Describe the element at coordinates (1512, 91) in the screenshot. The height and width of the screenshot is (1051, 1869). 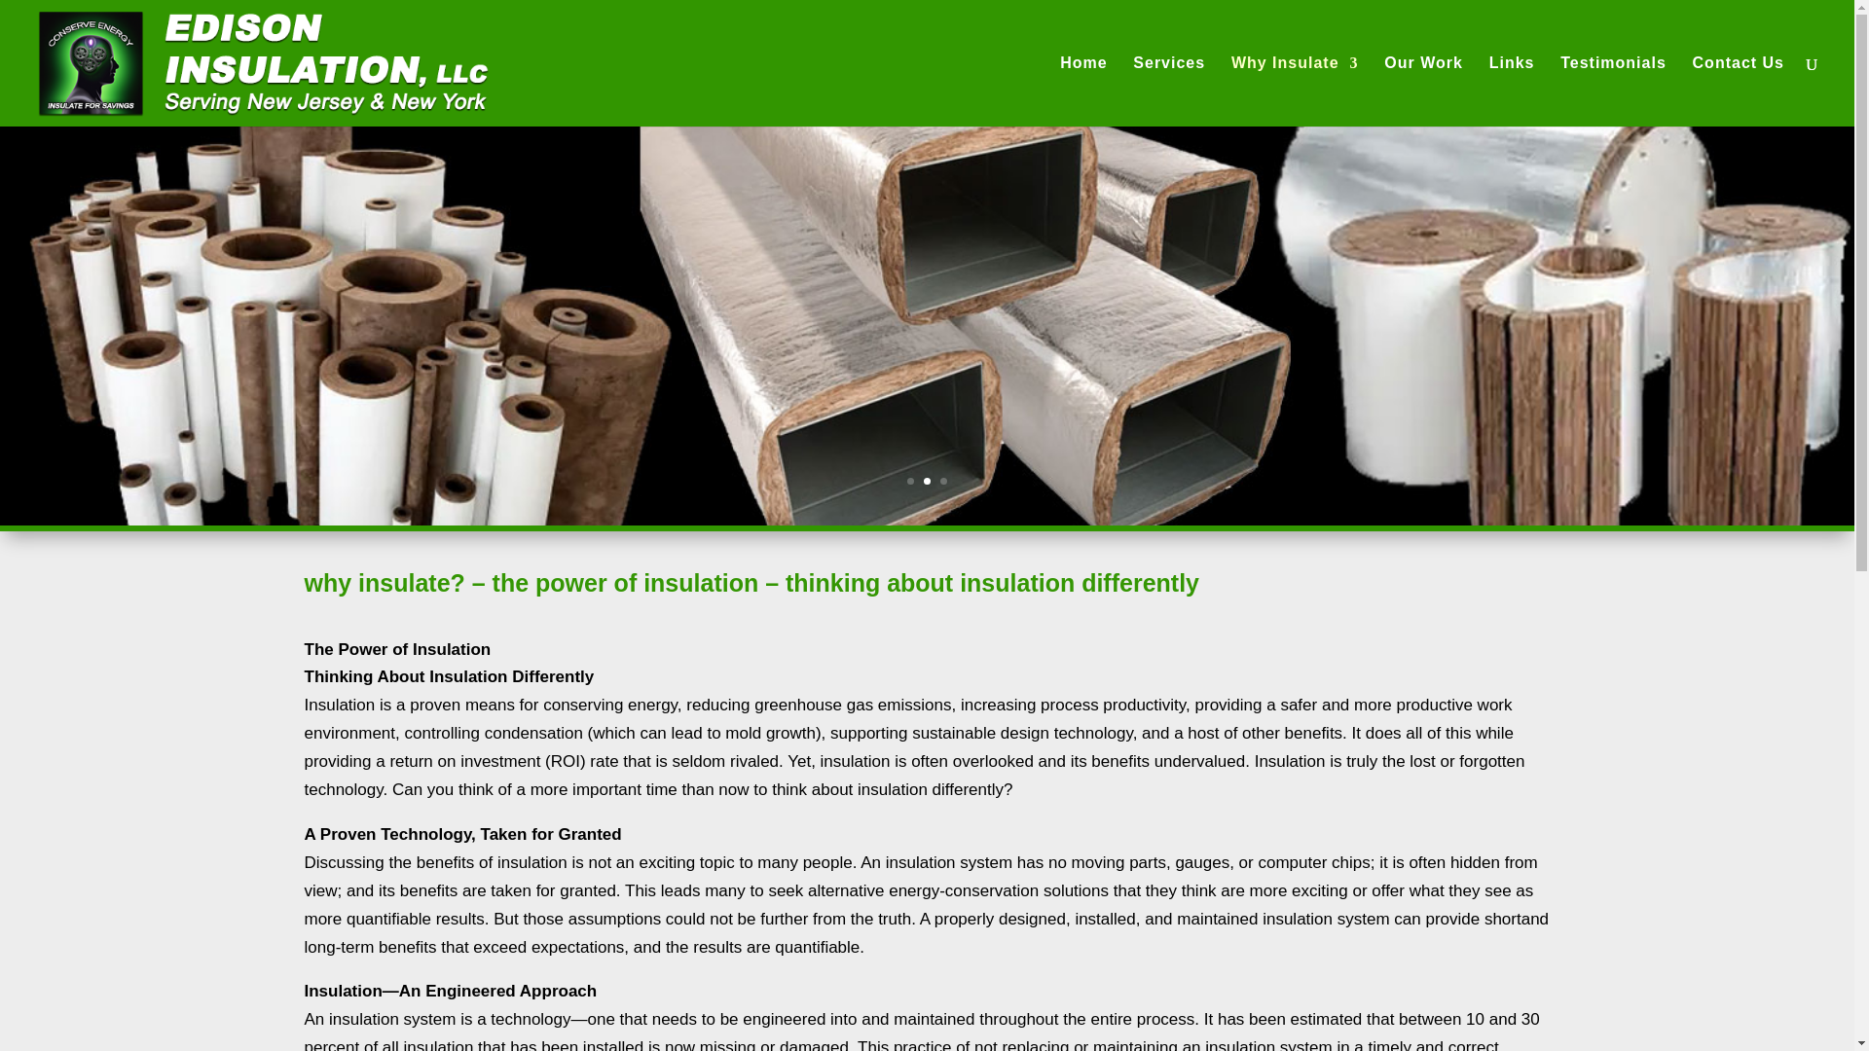
I see `Links` at that location.